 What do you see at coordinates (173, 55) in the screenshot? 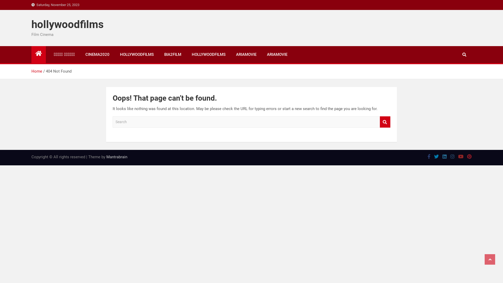
I see `BIA2FILM` at bounding box center [173, 55].